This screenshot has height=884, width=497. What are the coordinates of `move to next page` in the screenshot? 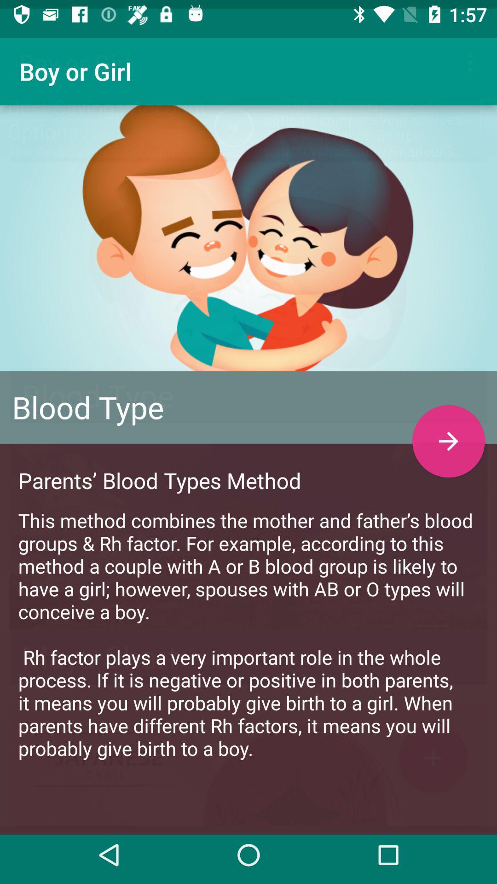 It's located at (448, 433).